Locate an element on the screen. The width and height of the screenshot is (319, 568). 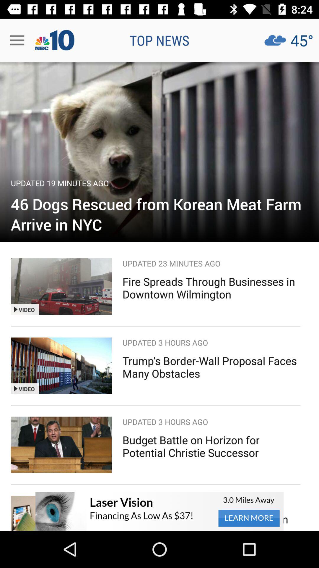
image left to the text trumps borderwall is located at coordinates (61, 366).